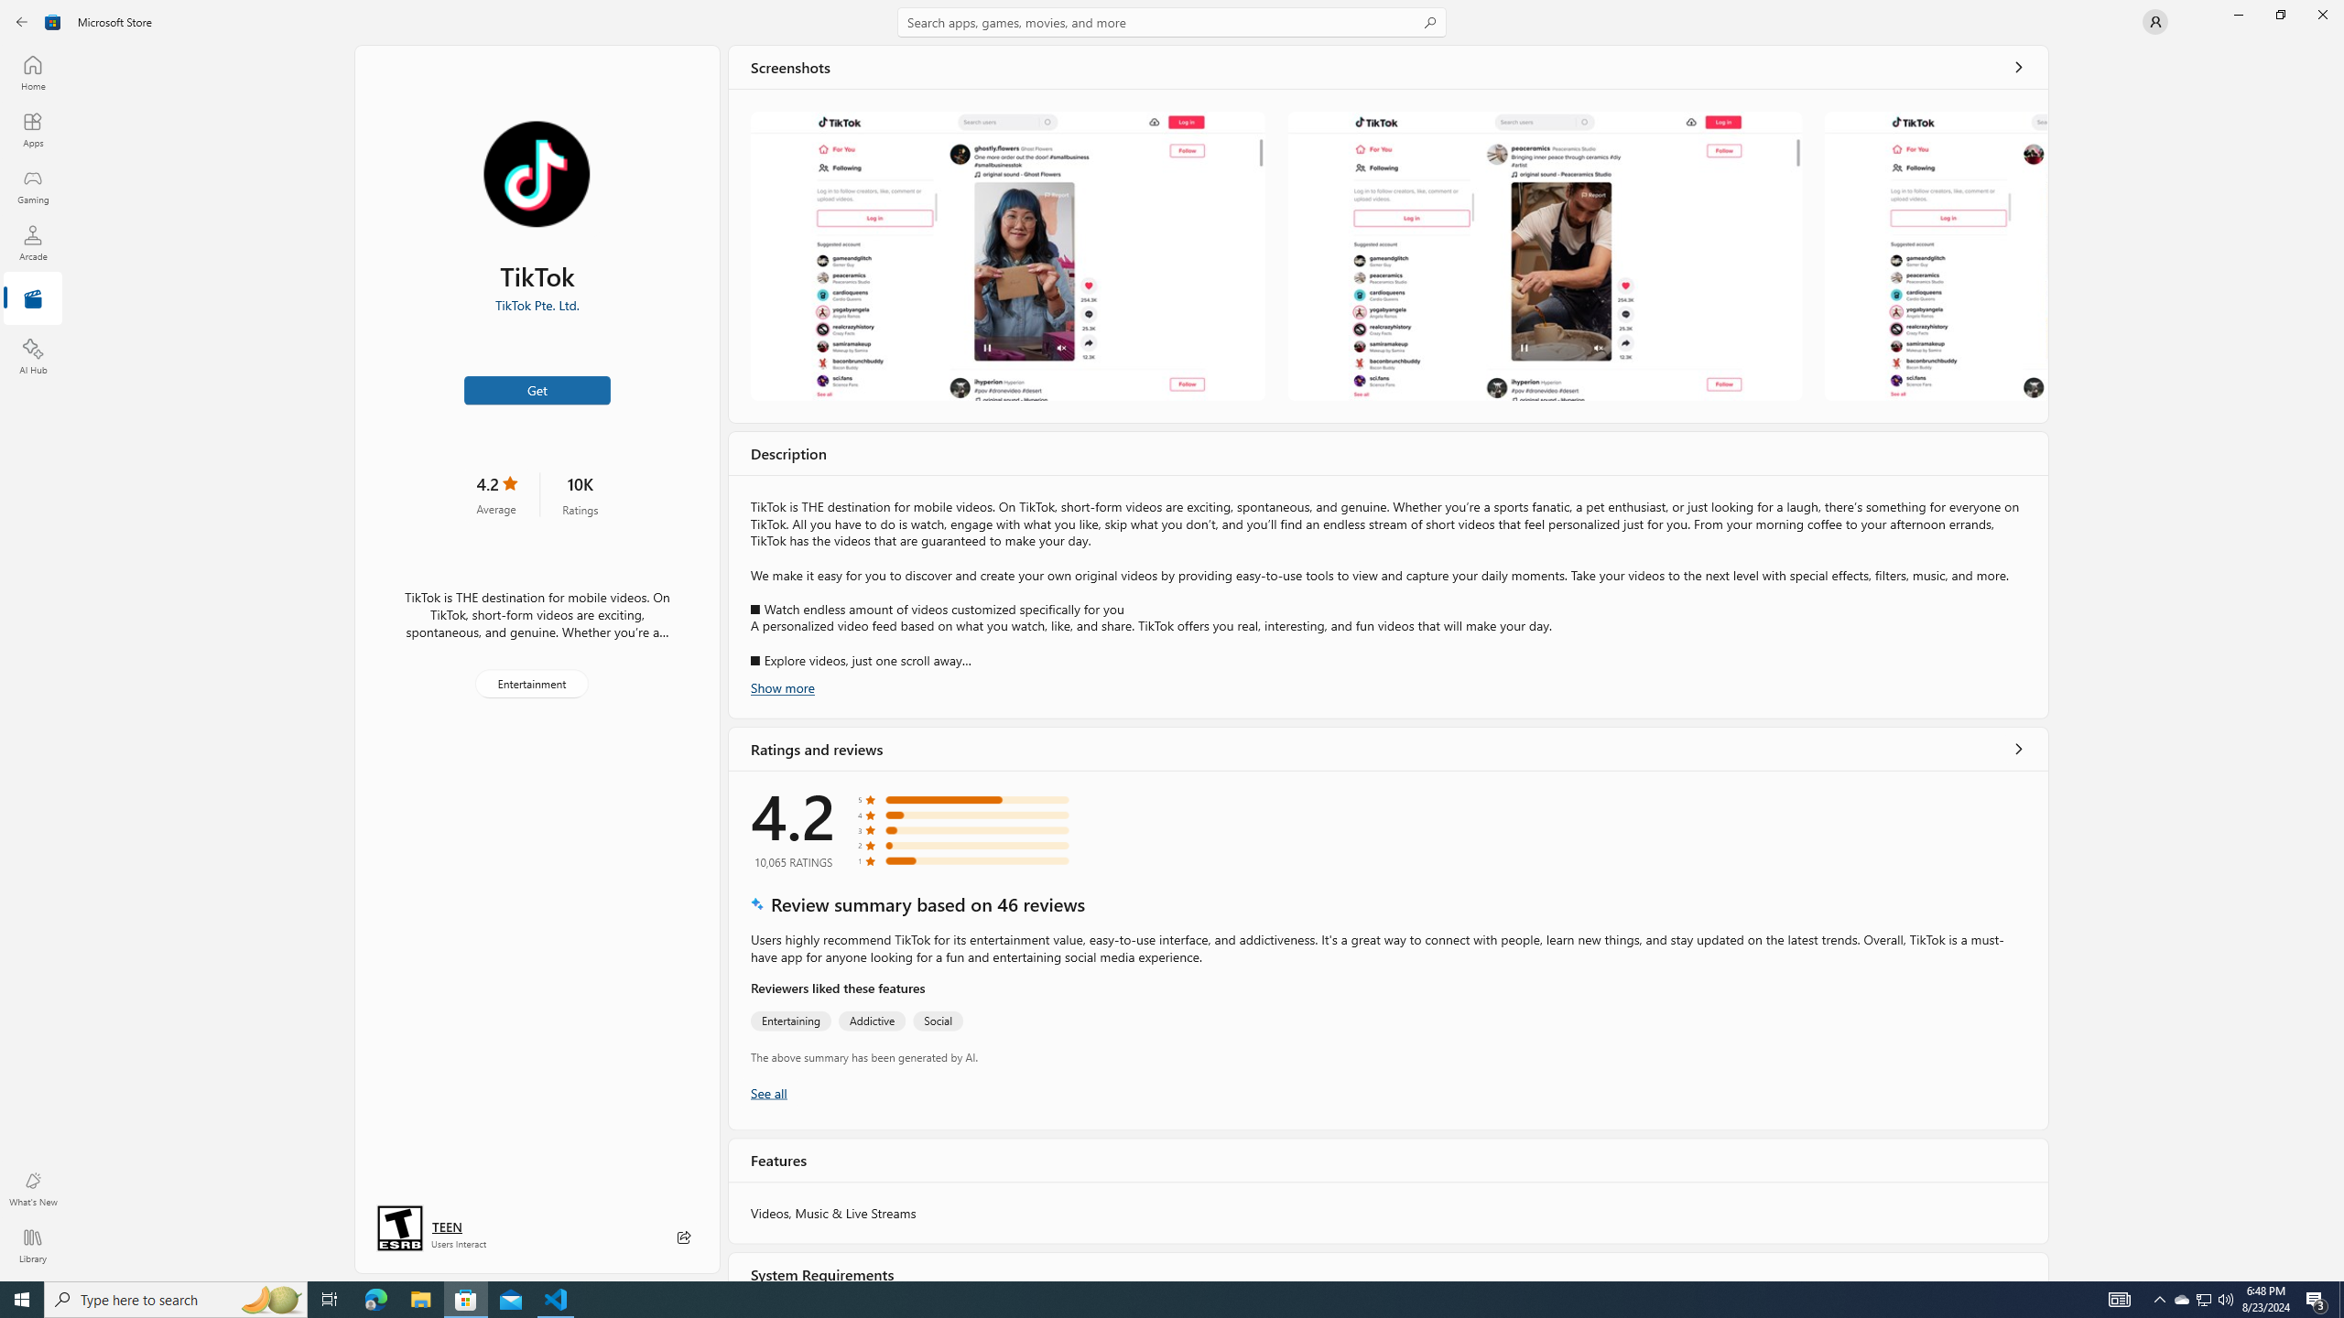 This screenshot has width=2344, height=1318. Describe the element at coordinates (2238, 15) in the screenshot. I see `Minimize Microsoft Store` at that location.